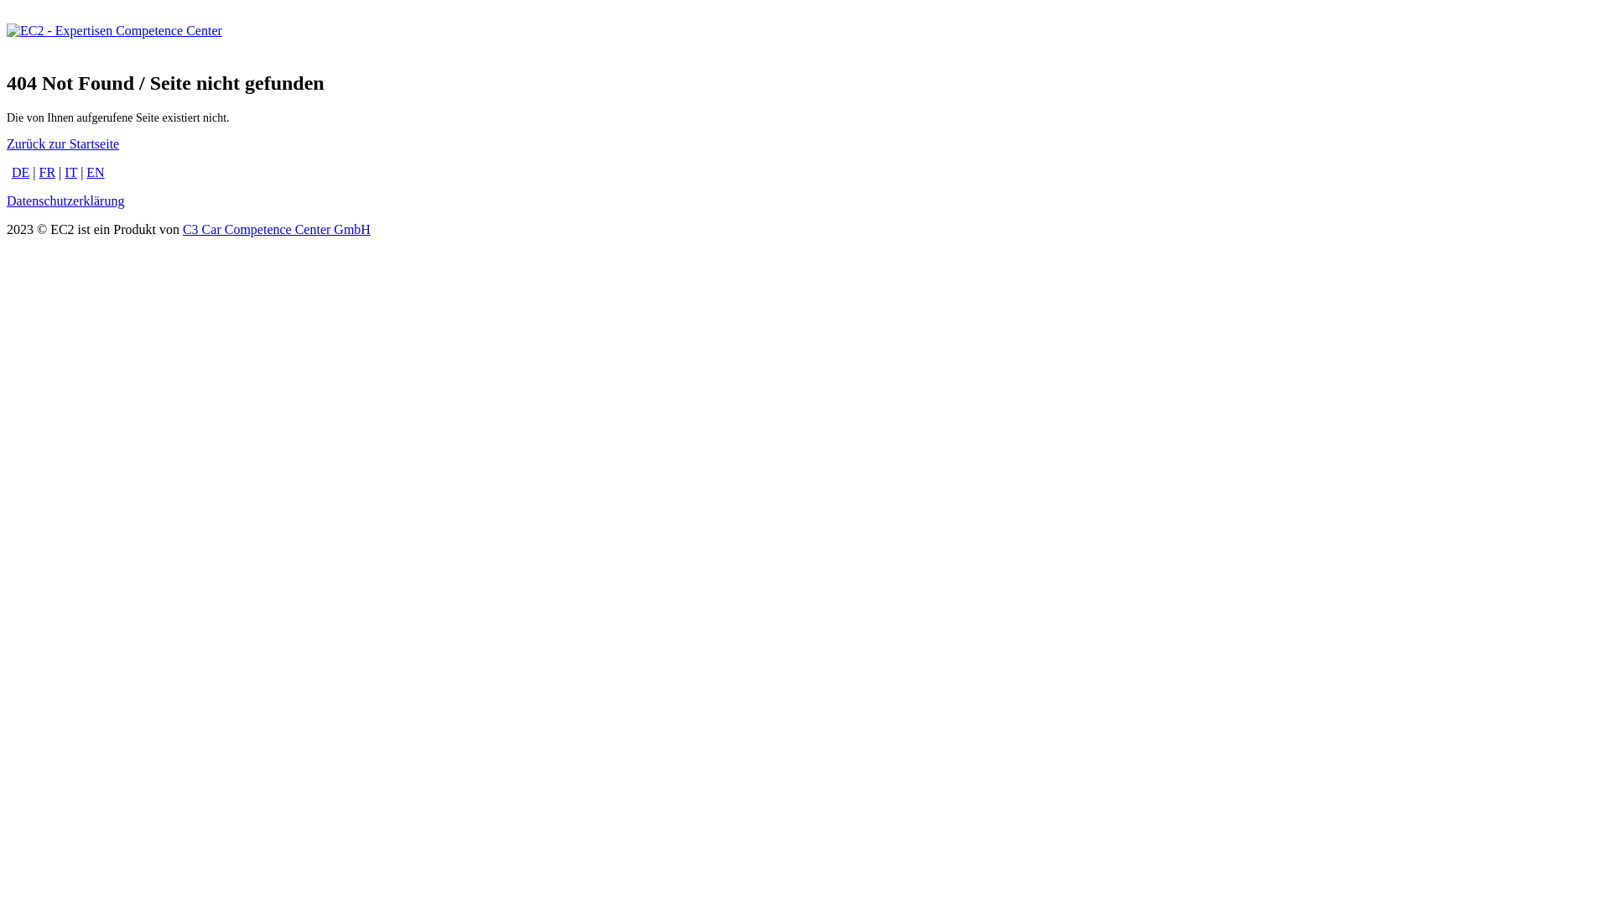 The image size is (1610, 906). What do you see at coordinates (48, 173) in the screenshot?
I see `FR` at bounding box center [48, 173].